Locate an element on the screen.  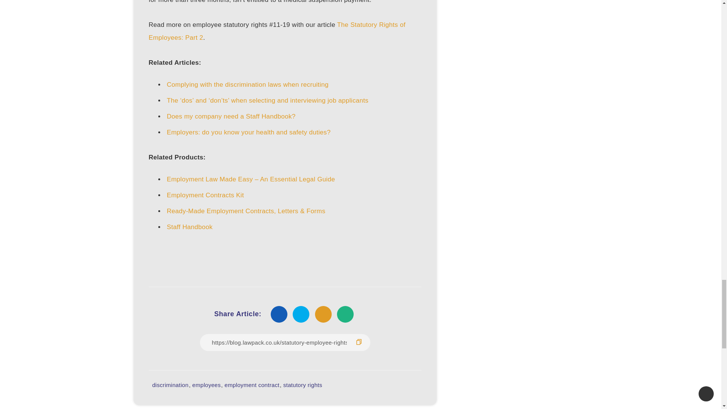
Employment Contracts Kit is located at coordinates (205, 195).